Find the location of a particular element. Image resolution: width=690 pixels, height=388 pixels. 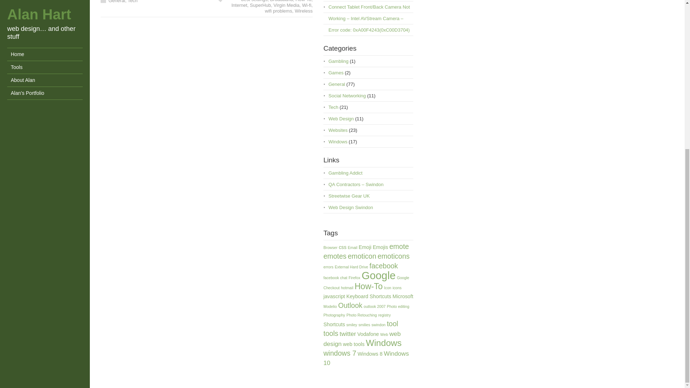

General is located at coordinates (116, 8).